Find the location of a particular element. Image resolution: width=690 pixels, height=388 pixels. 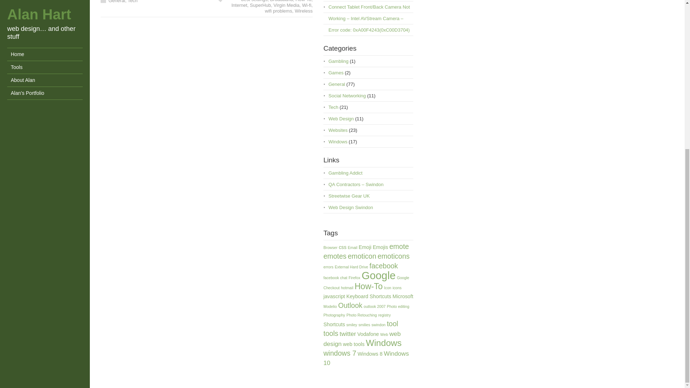

General is located at coordinates (116, 8).